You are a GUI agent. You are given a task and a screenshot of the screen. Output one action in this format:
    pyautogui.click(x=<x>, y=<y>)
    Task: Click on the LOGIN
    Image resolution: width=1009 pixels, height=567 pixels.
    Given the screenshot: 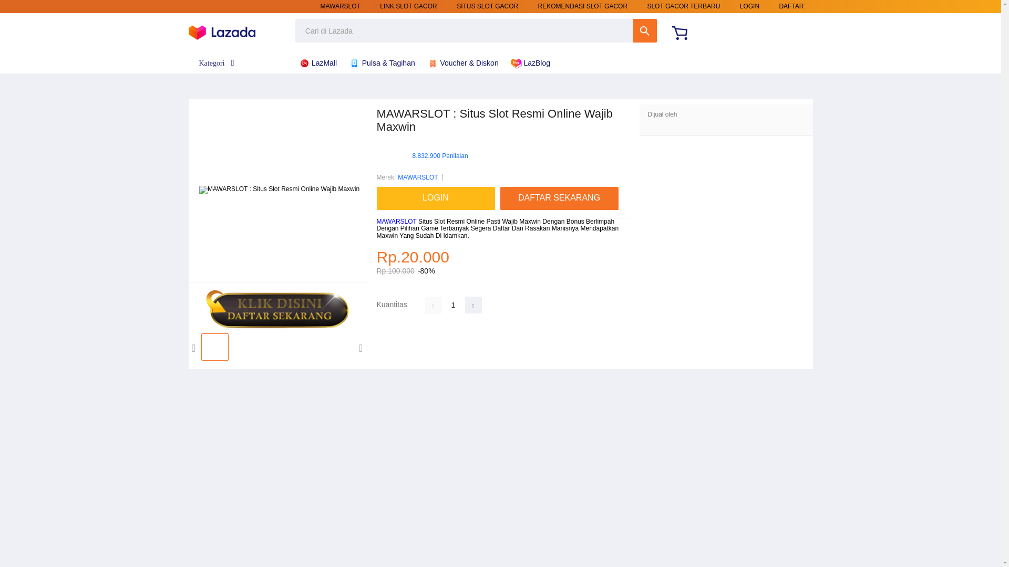 What is the action you would take?
    pyautogui.click(x=749, y=6)
    